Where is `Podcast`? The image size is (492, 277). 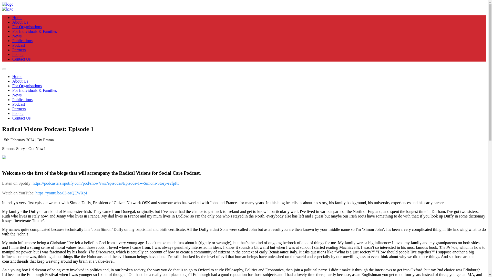
Podcast is located at coordinates (18, 104).